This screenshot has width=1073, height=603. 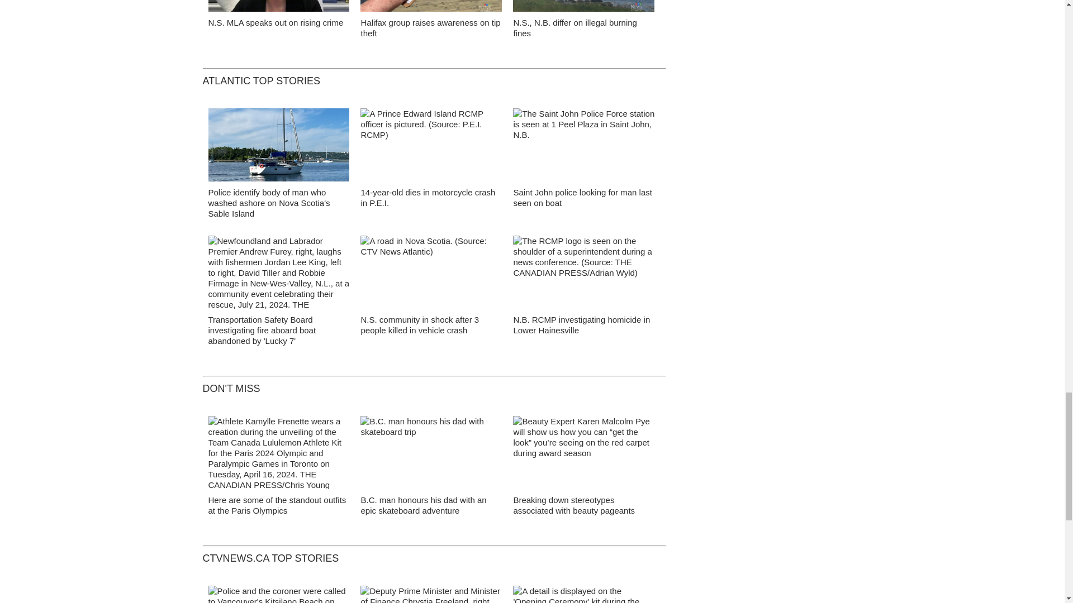 What do you see at coordinates (278, 9) in the screenshot?
I see `N.S. MLA speaks out on rising crime` at bounding box center [278, 9].